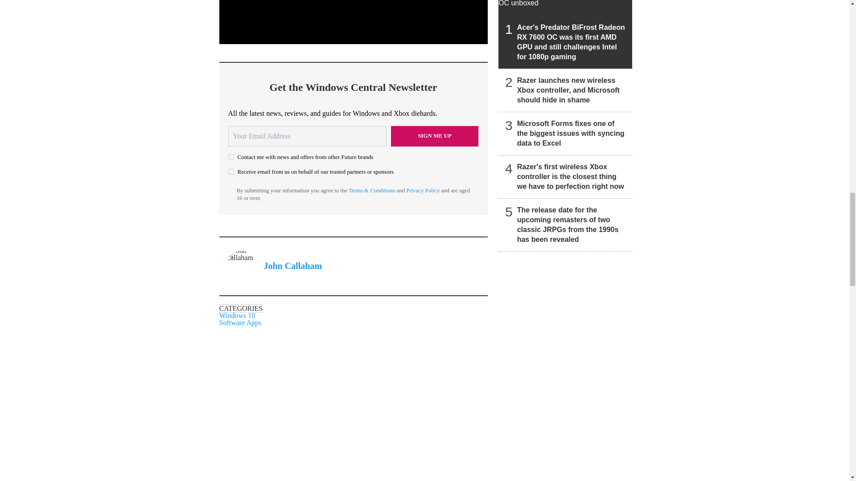  Describe the element at coordinates (231, 172) in the screenshot. I see `on` at that location.